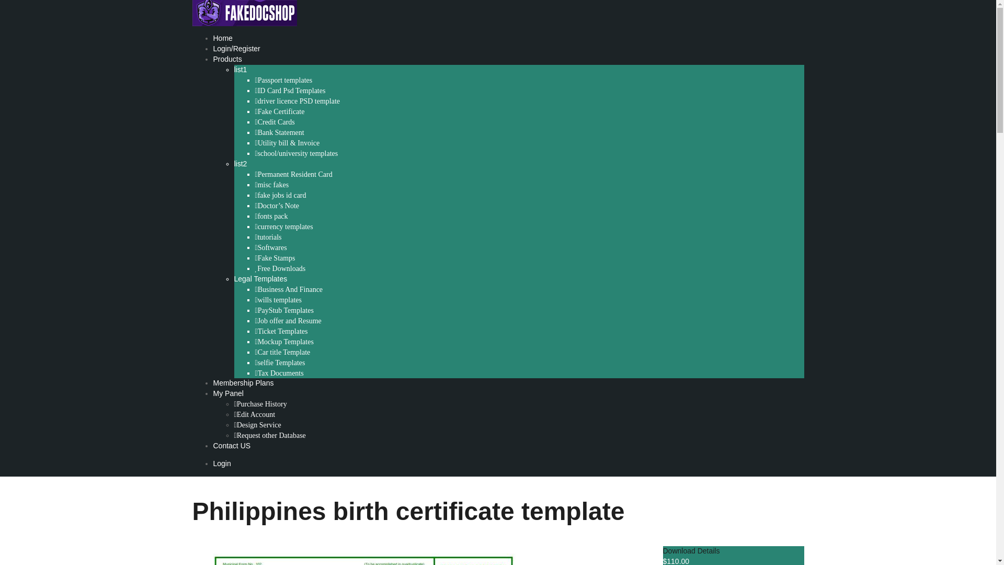 The image size is (1004, 565). Describe the element at coordinates (280, 363) in the screenshot. I see `selfie Templates` at that location.